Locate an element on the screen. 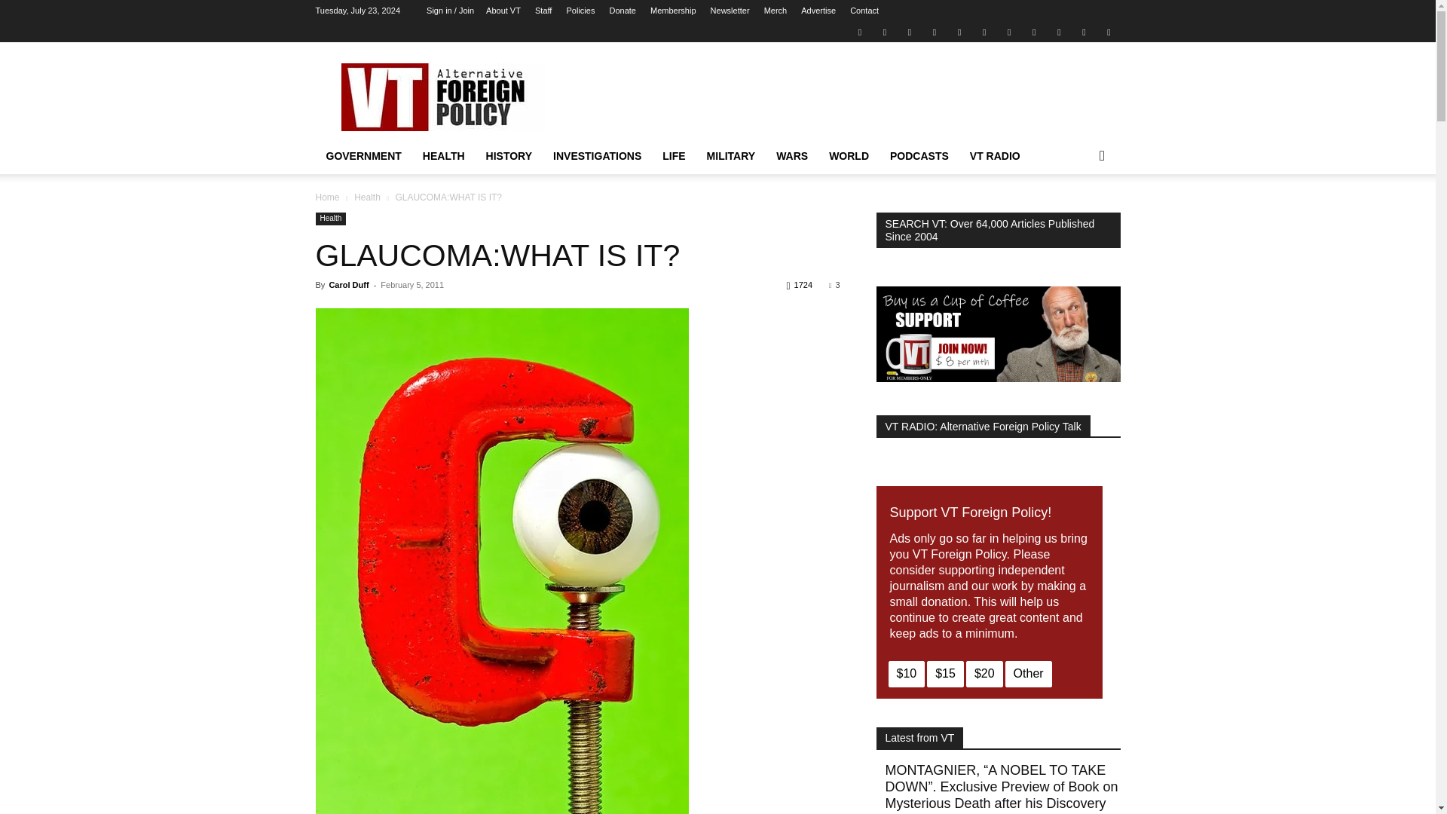 The image size is (1447, 814). Contact is located at coordinates (864, 11).